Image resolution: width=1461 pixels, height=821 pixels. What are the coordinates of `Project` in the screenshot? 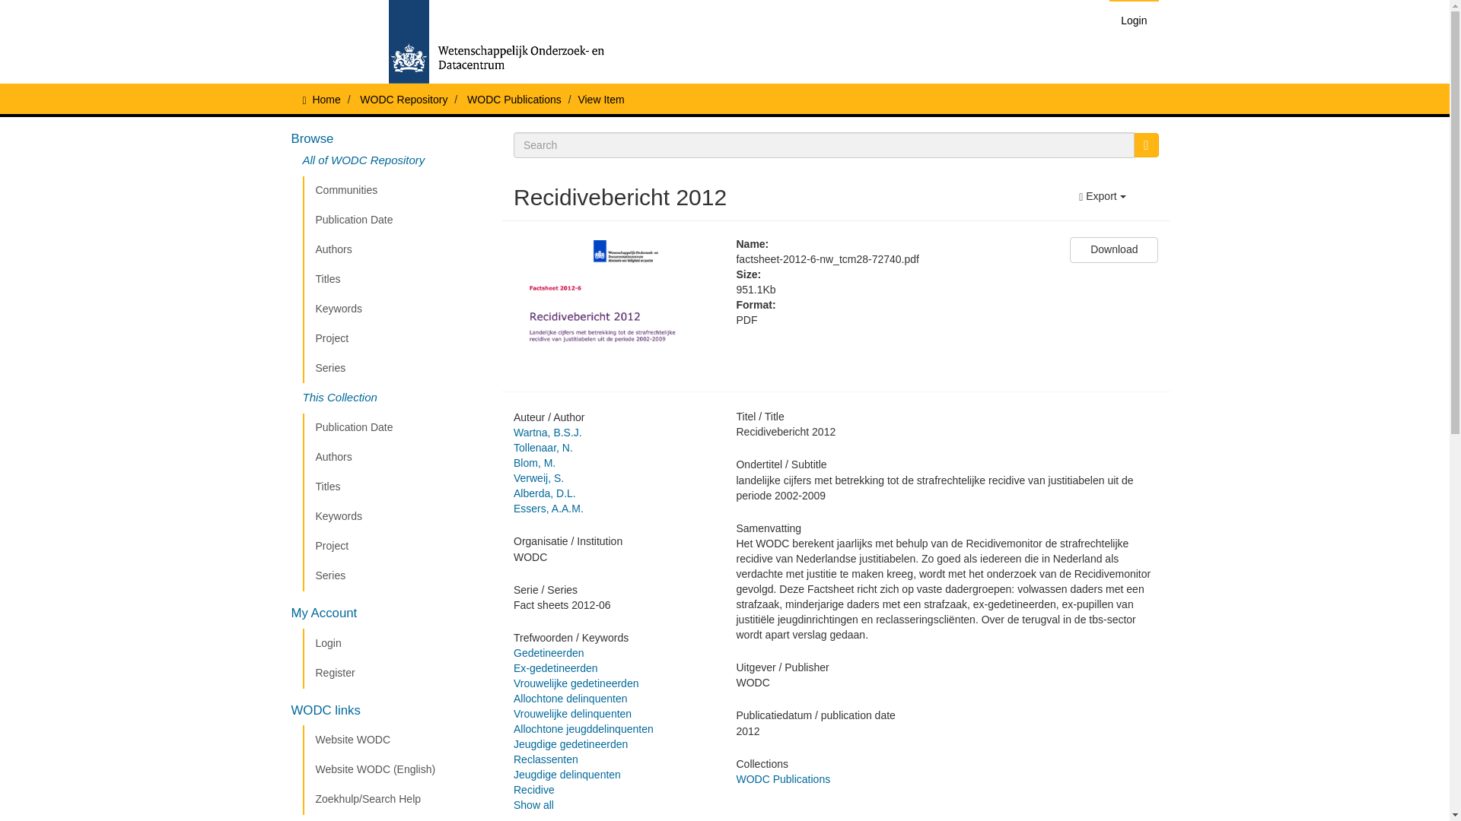 It's located at (396, 338).